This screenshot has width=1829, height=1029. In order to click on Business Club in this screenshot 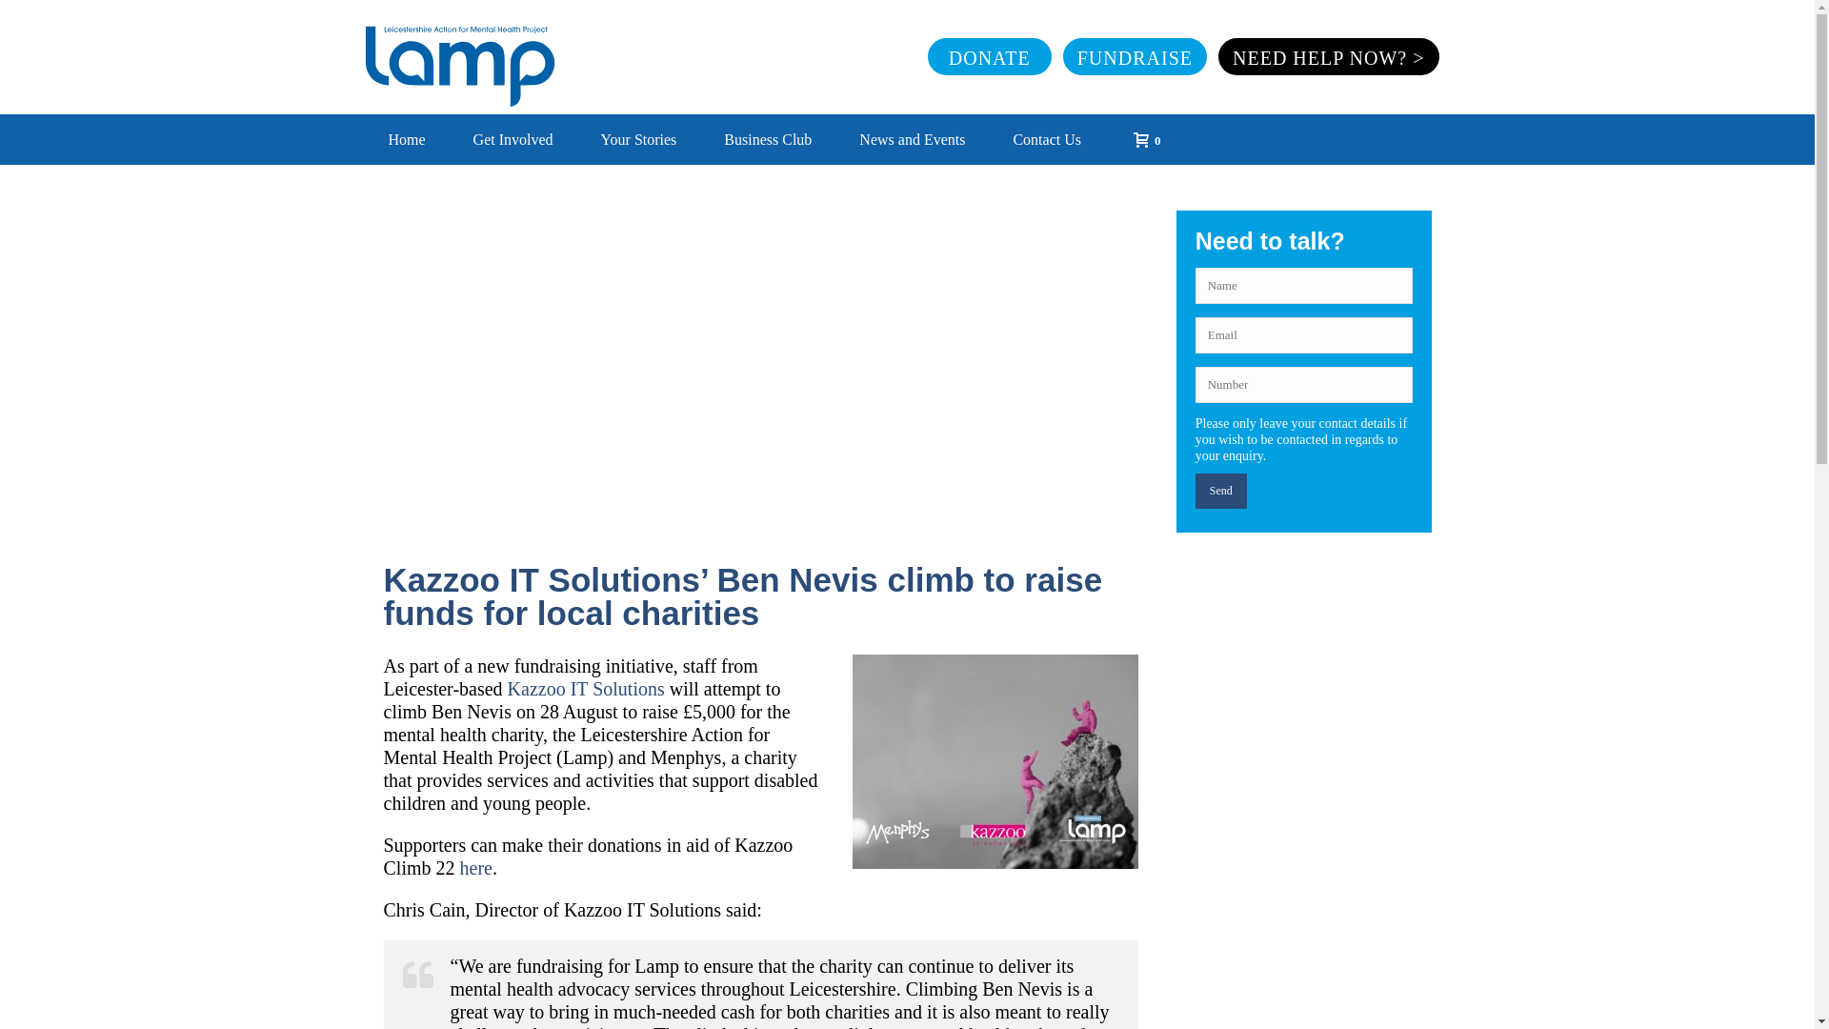, I will do `click(768, 139)`.